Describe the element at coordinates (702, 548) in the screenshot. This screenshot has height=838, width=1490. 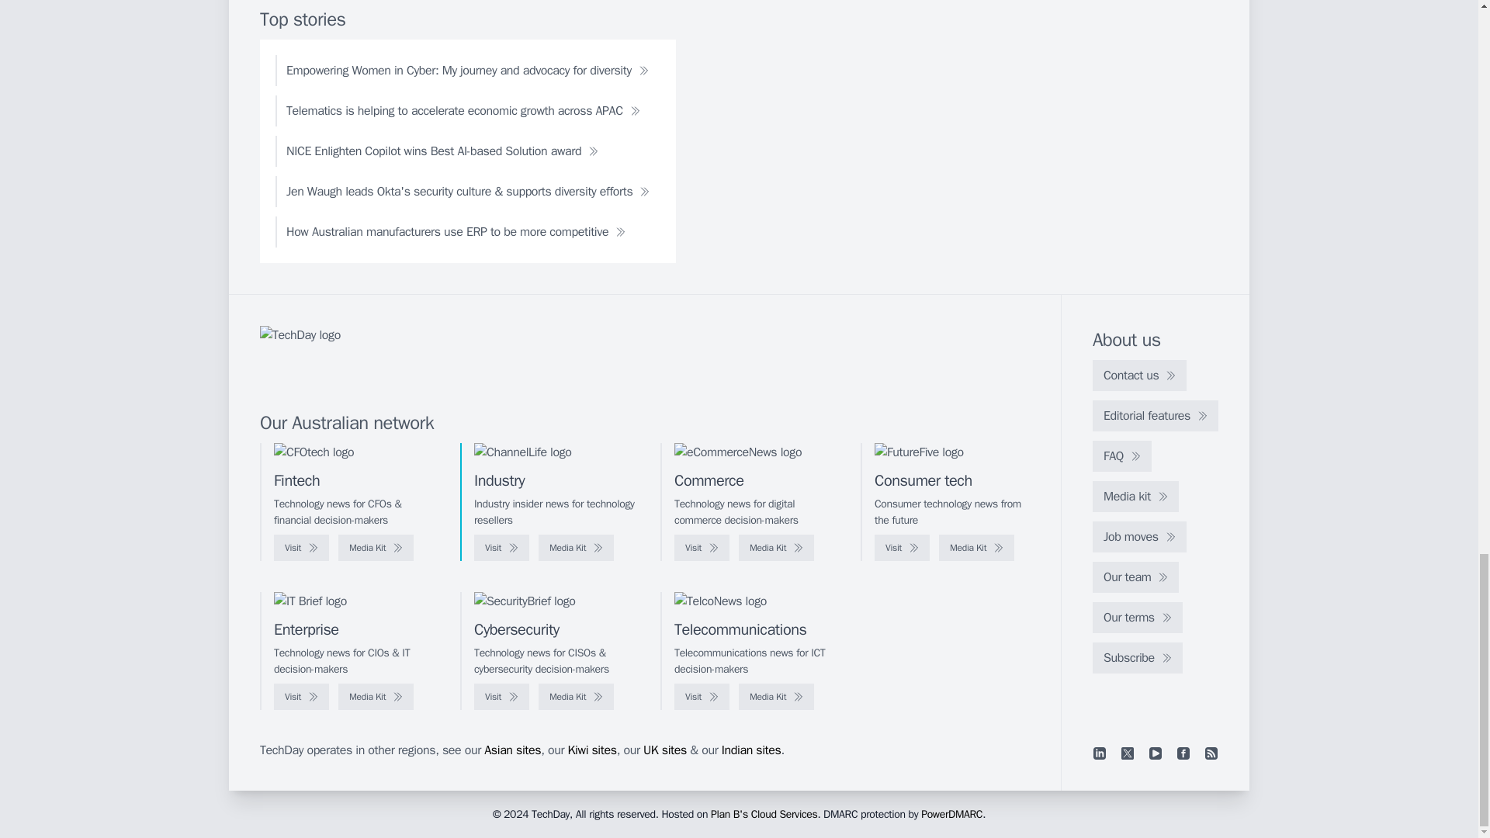
I see `Visit` at that location.